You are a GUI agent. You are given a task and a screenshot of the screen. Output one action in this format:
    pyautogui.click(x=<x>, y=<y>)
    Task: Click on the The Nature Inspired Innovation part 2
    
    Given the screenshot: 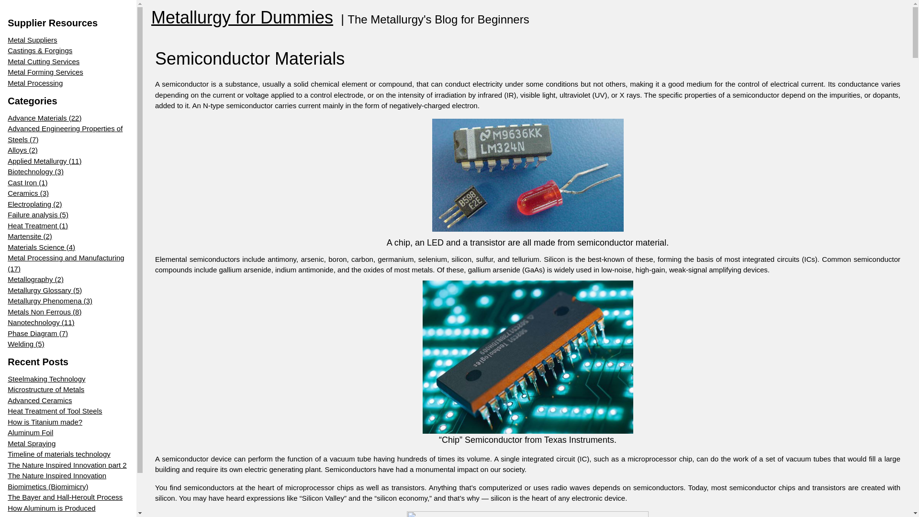 What is the action you would take?
    pyautogui.click(x=68, y=465)
    